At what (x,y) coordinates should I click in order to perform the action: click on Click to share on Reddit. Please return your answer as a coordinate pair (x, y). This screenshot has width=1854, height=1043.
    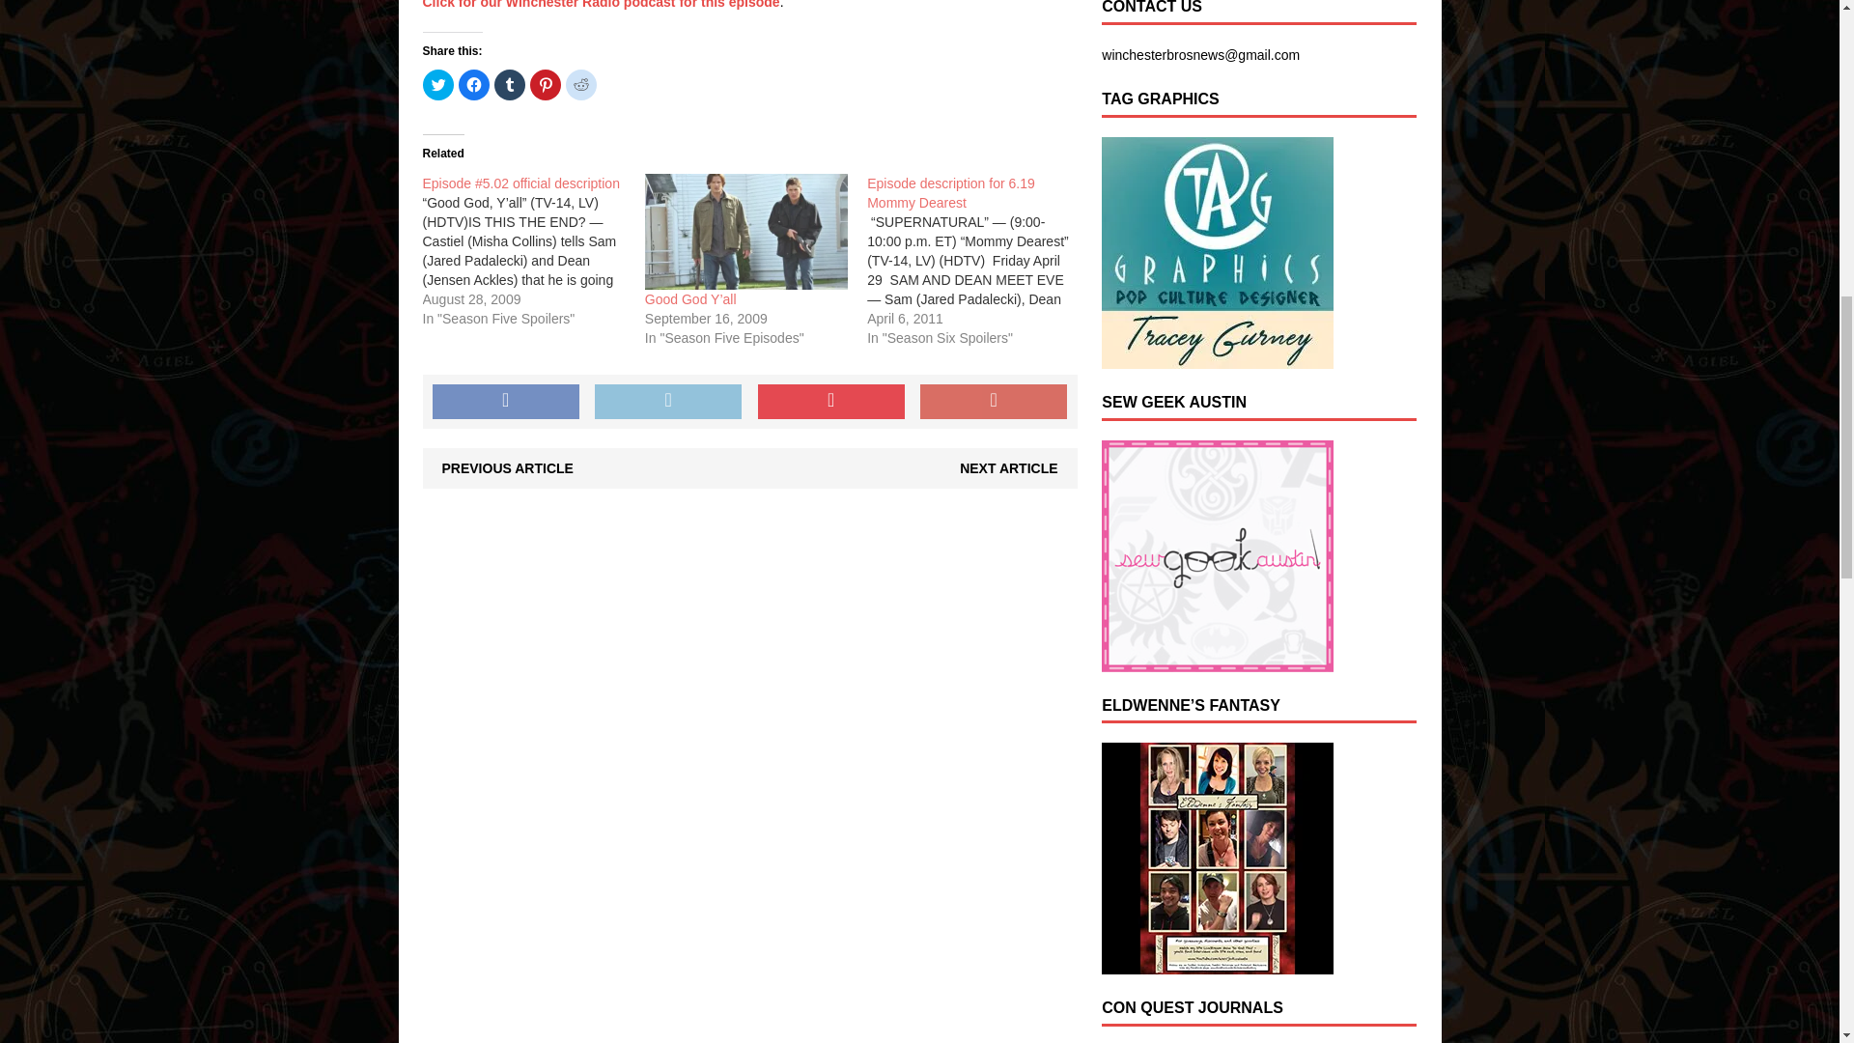
    Looking at the image, I should click on (581, 85).